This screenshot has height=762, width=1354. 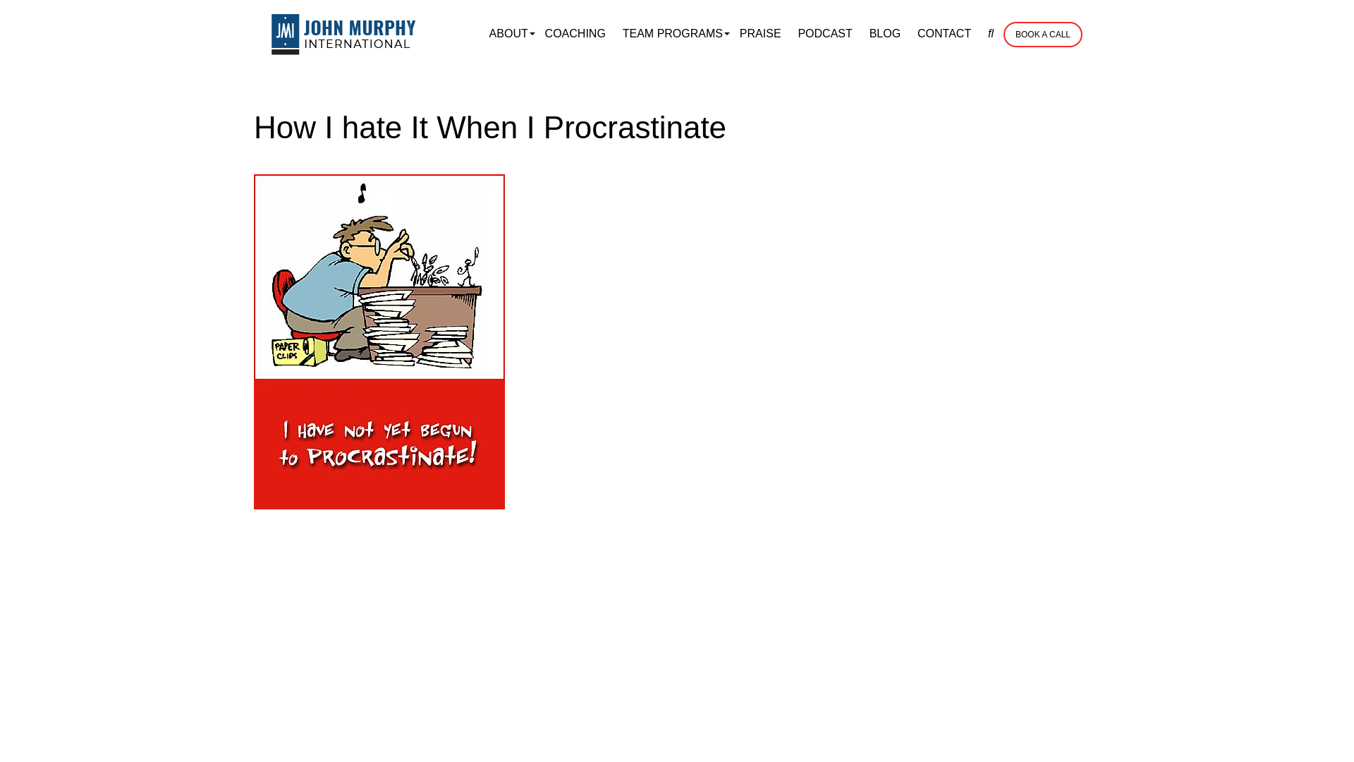 What do you see at coordinates (824, 34) in the screenshot?
I see `PODCAST` at bounding box center [824, 34].